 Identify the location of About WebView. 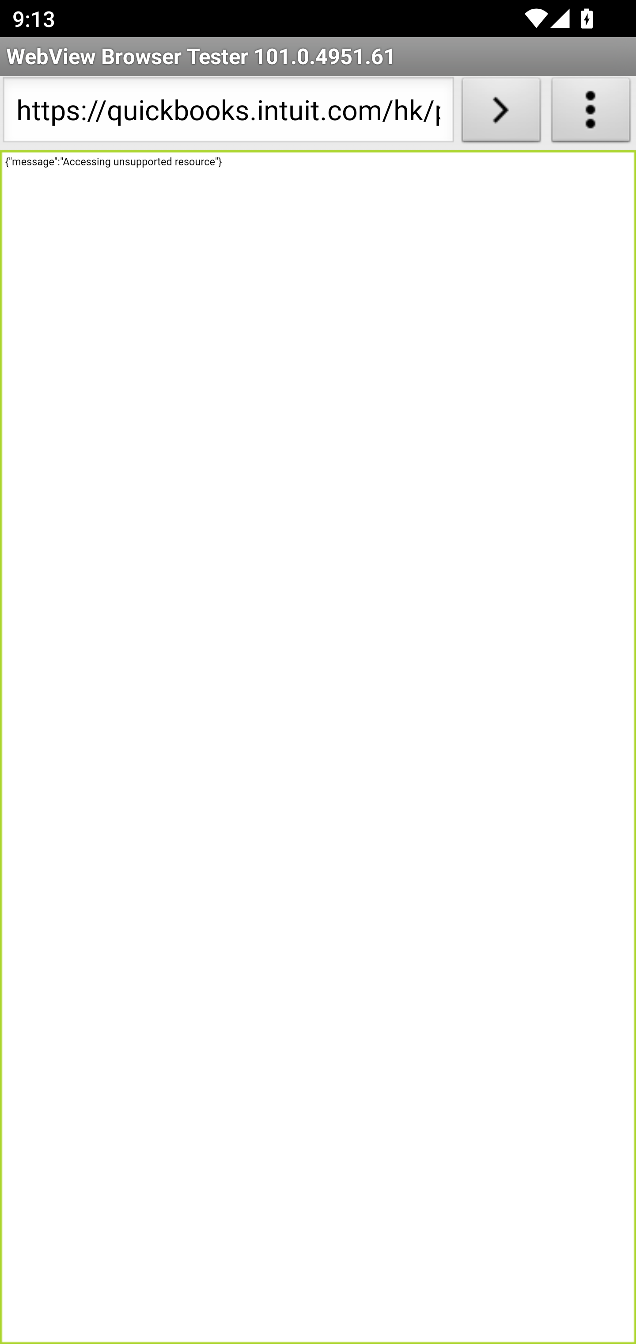
(591, 113).